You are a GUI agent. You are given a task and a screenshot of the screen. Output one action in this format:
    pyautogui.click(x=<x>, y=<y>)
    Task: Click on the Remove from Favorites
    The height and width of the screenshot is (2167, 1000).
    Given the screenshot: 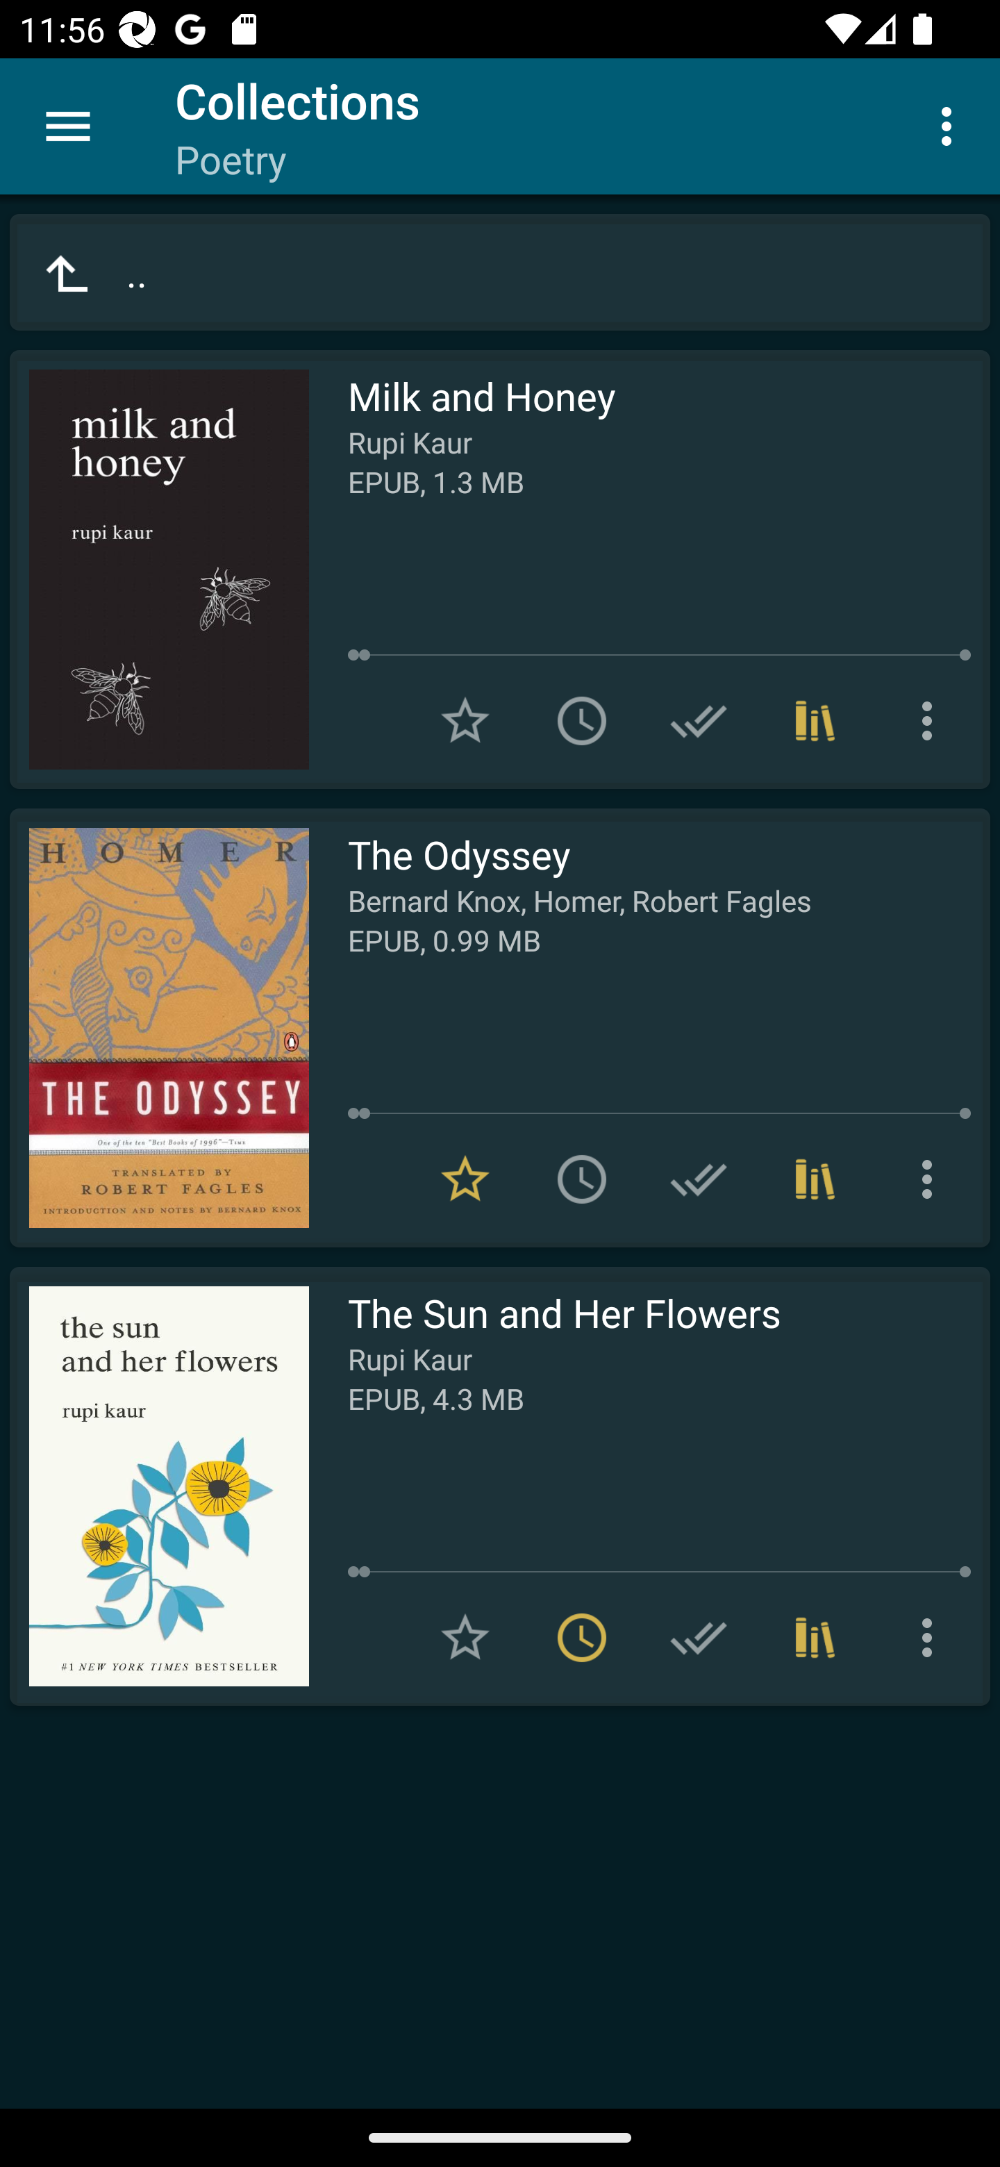 What is the action you would take?
    pyautogui.click(x=465, y=1179)
    